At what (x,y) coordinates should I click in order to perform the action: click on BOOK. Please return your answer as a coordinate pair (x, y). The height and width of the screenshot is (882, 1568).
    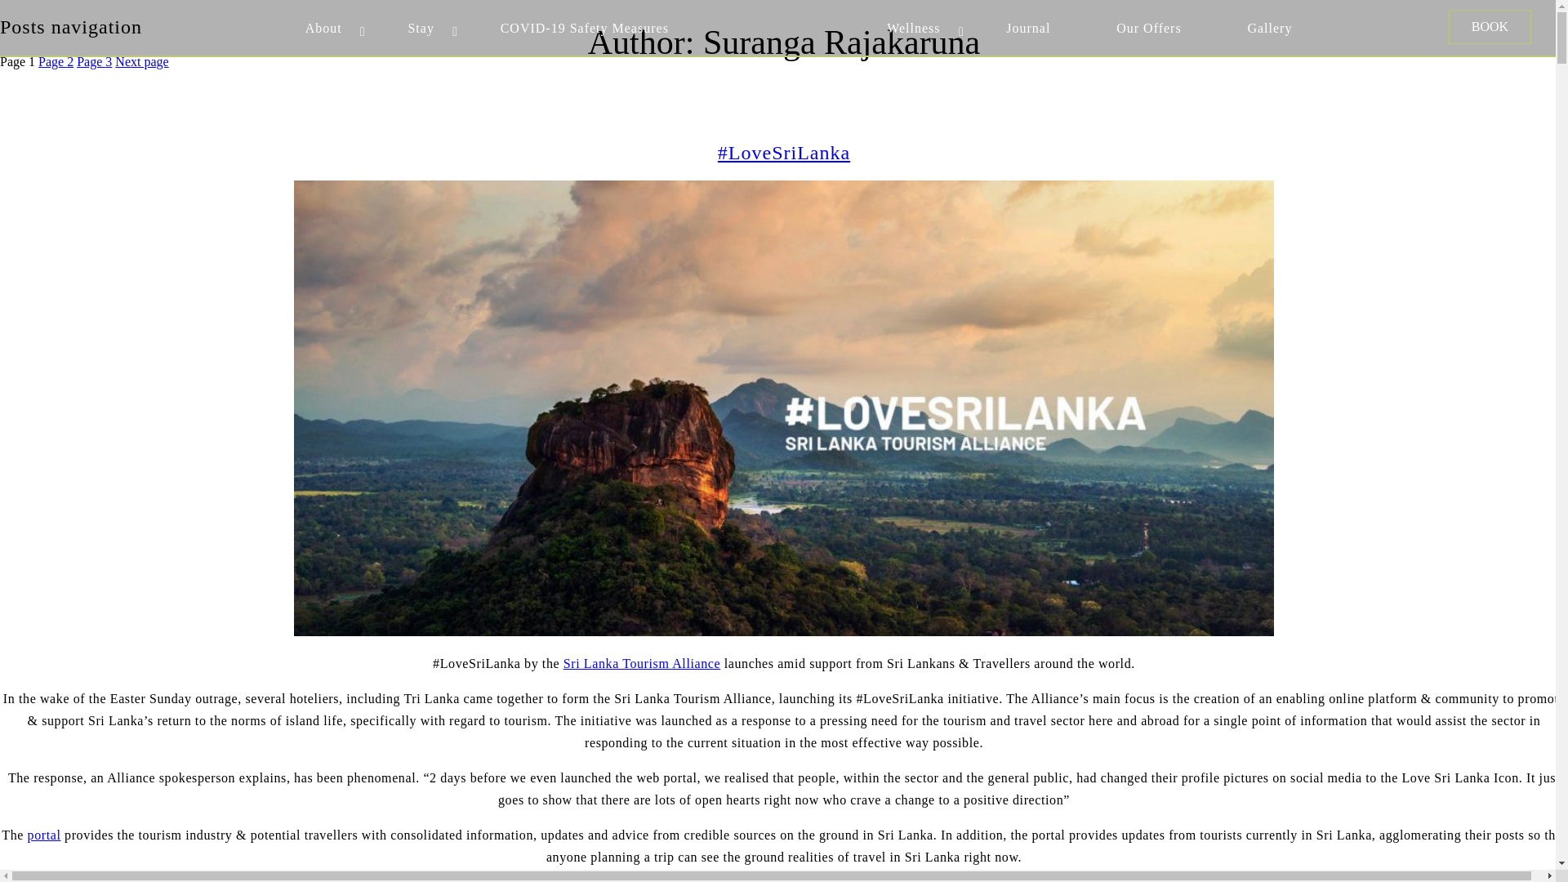
    Looking at the image, I should click on (1490, 26).